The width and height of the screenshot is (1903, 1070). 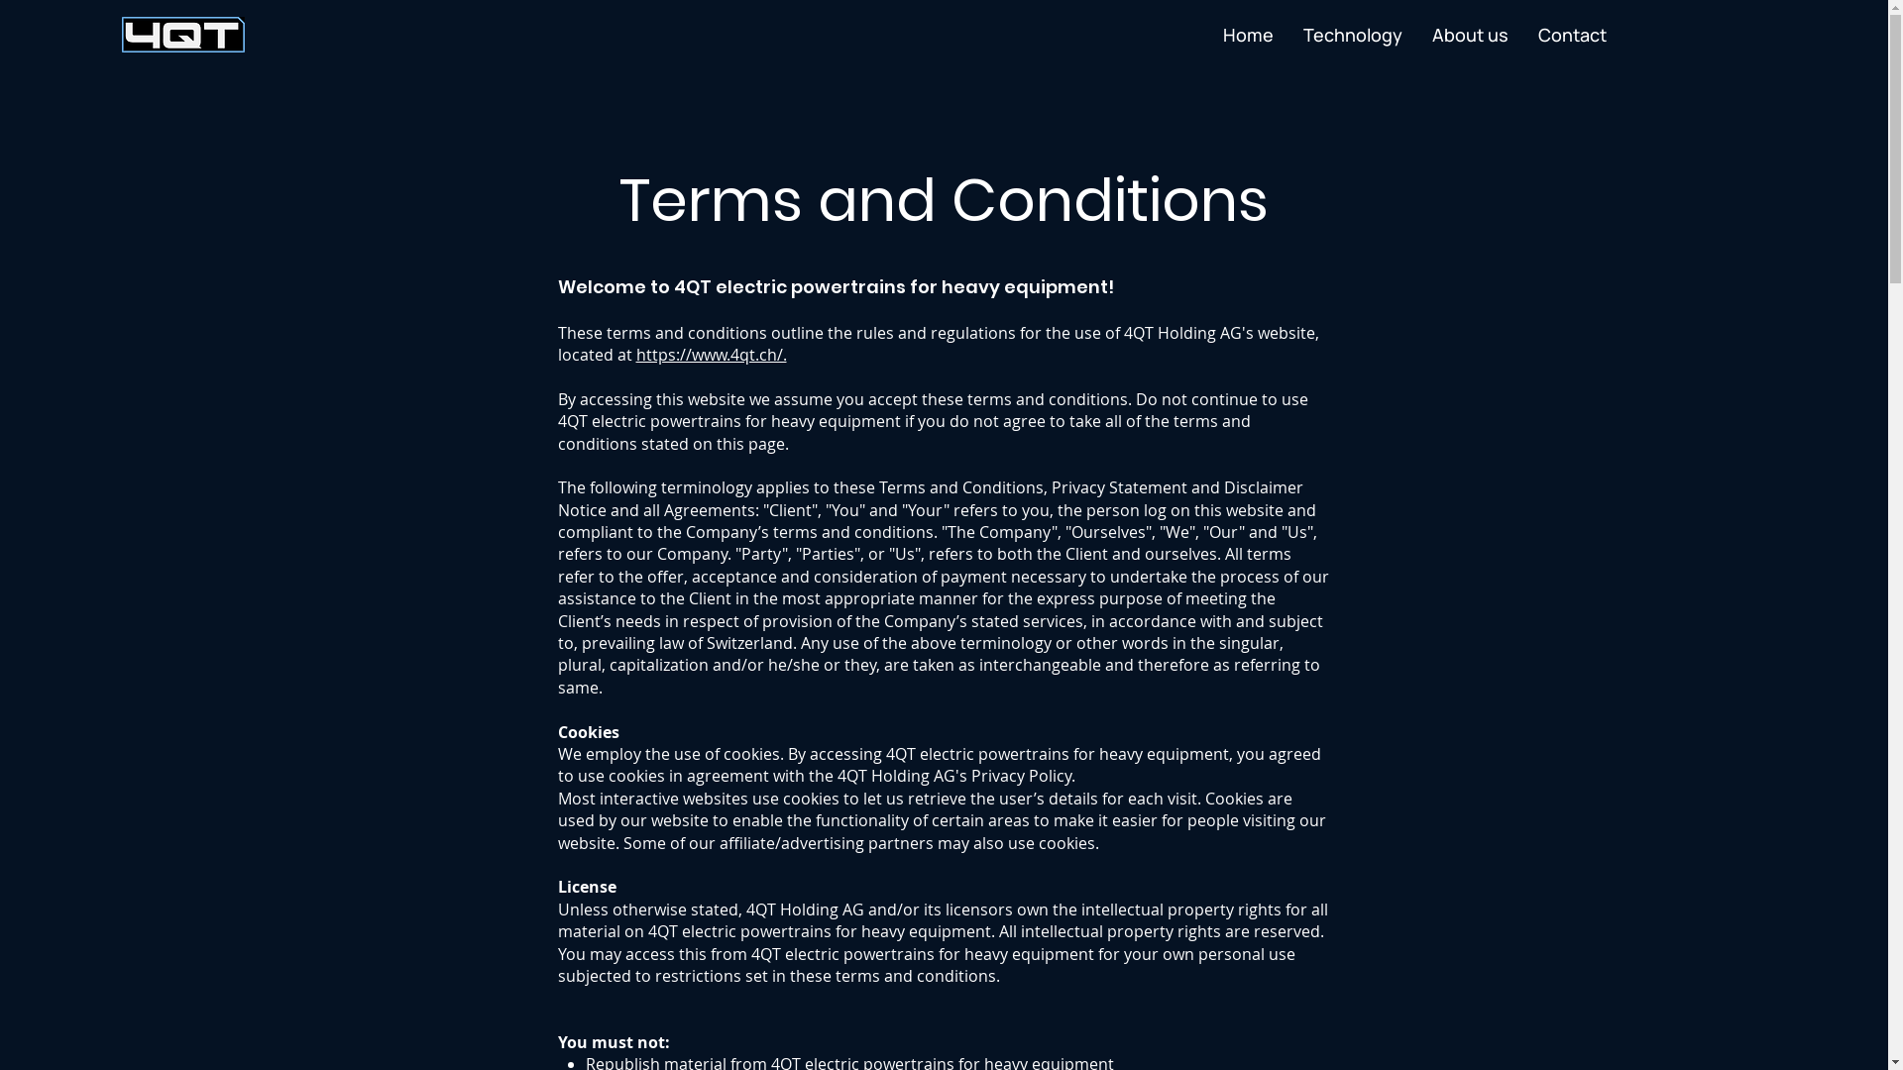 I want to click on Home, so click(x=1249, y=35).